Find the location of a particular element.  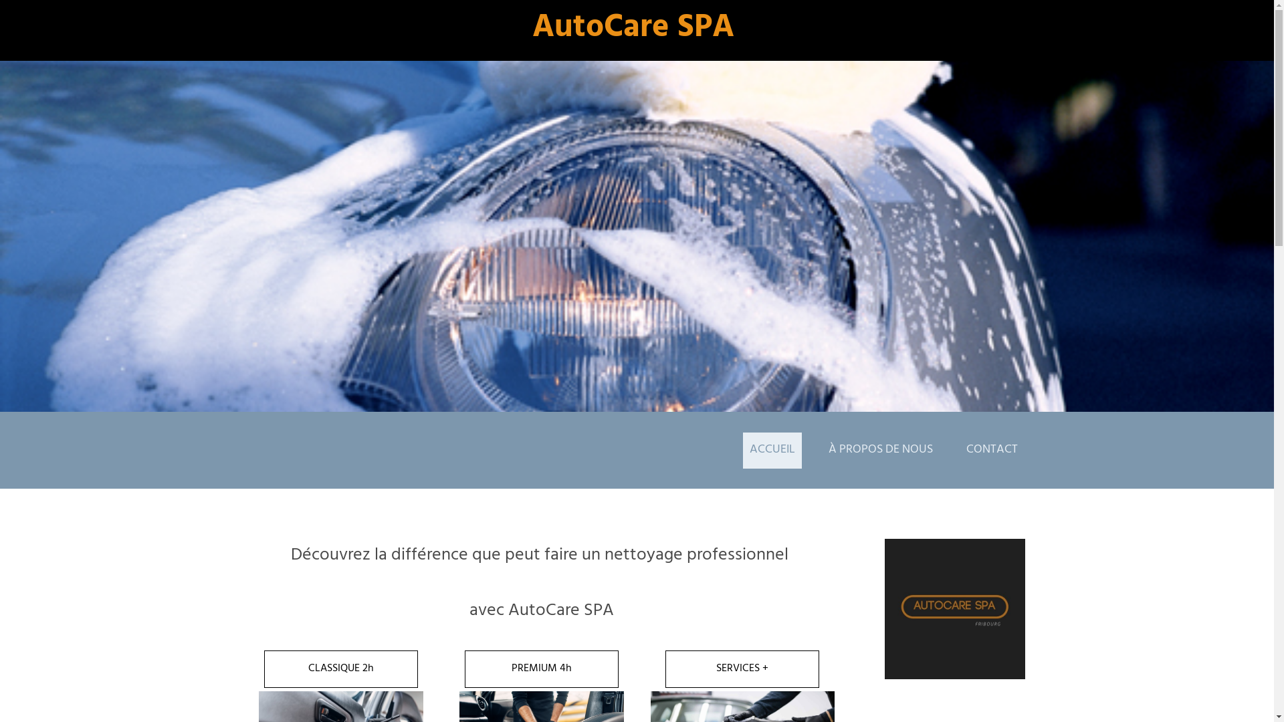

SERVICES + is located at coordinates (742, 669).